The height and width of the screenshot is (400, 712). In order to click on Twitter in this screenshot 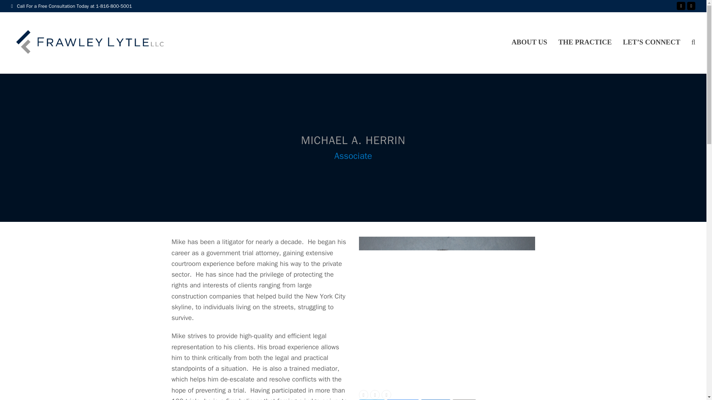, I will do `click(372, 400)`.